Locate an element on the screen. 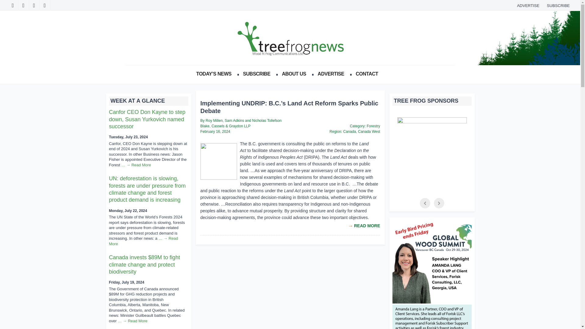 The width and height of the screenshot is (585, 329). READ MORE is located at coordinates (367, 226).